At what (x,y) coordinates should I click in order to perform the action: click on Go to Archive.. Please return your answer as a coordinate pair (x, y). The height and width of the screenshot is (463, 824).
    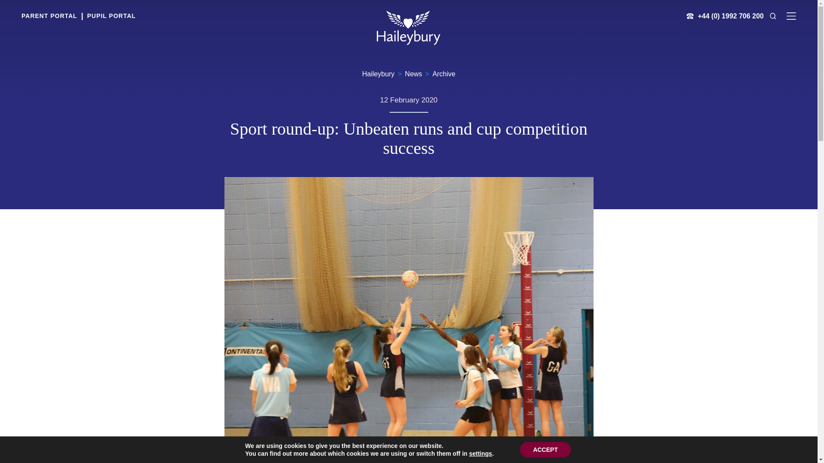
    Looking at the image, I should click on (444, 74).